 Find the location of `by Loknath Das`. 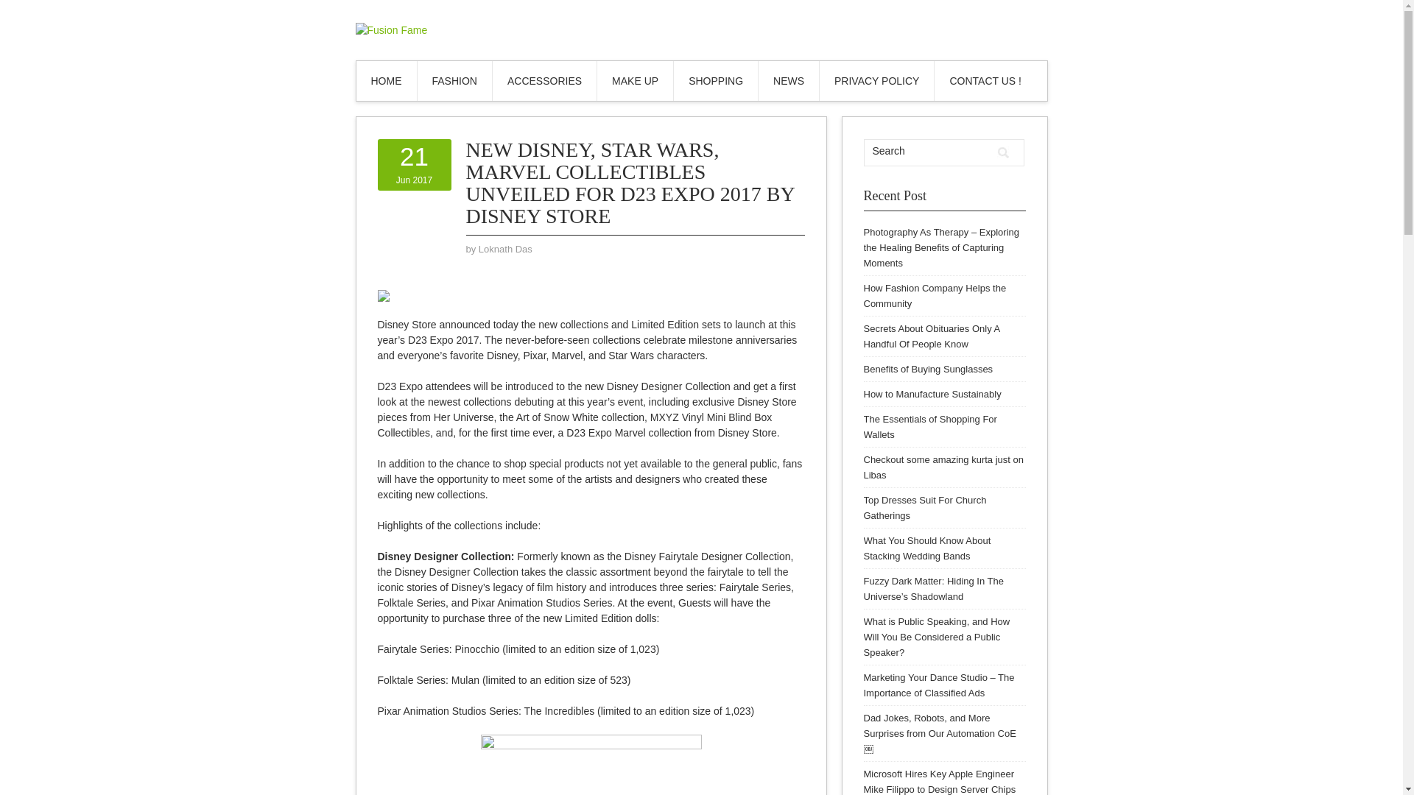

by Loknath Das is located at coordinates (505, 249).